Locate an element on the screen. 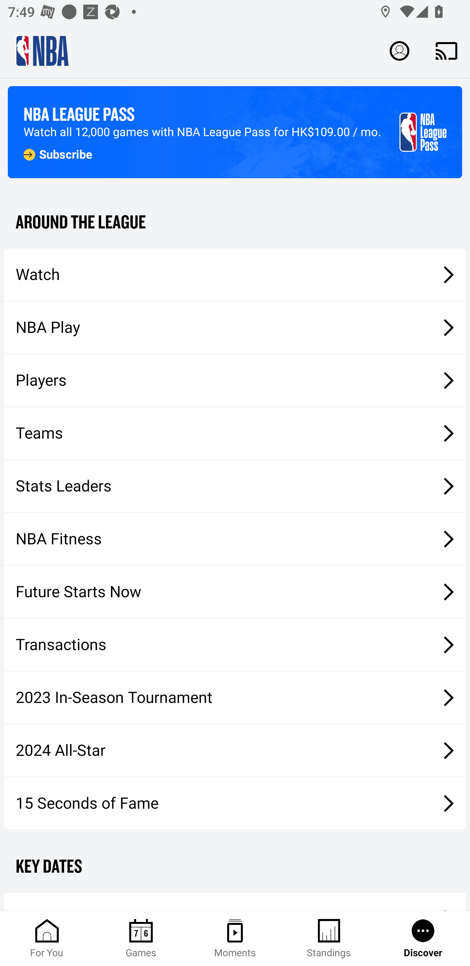 The width and height of the screenshot is (470, 966). NBA Play is located at coordinates (235, 327).